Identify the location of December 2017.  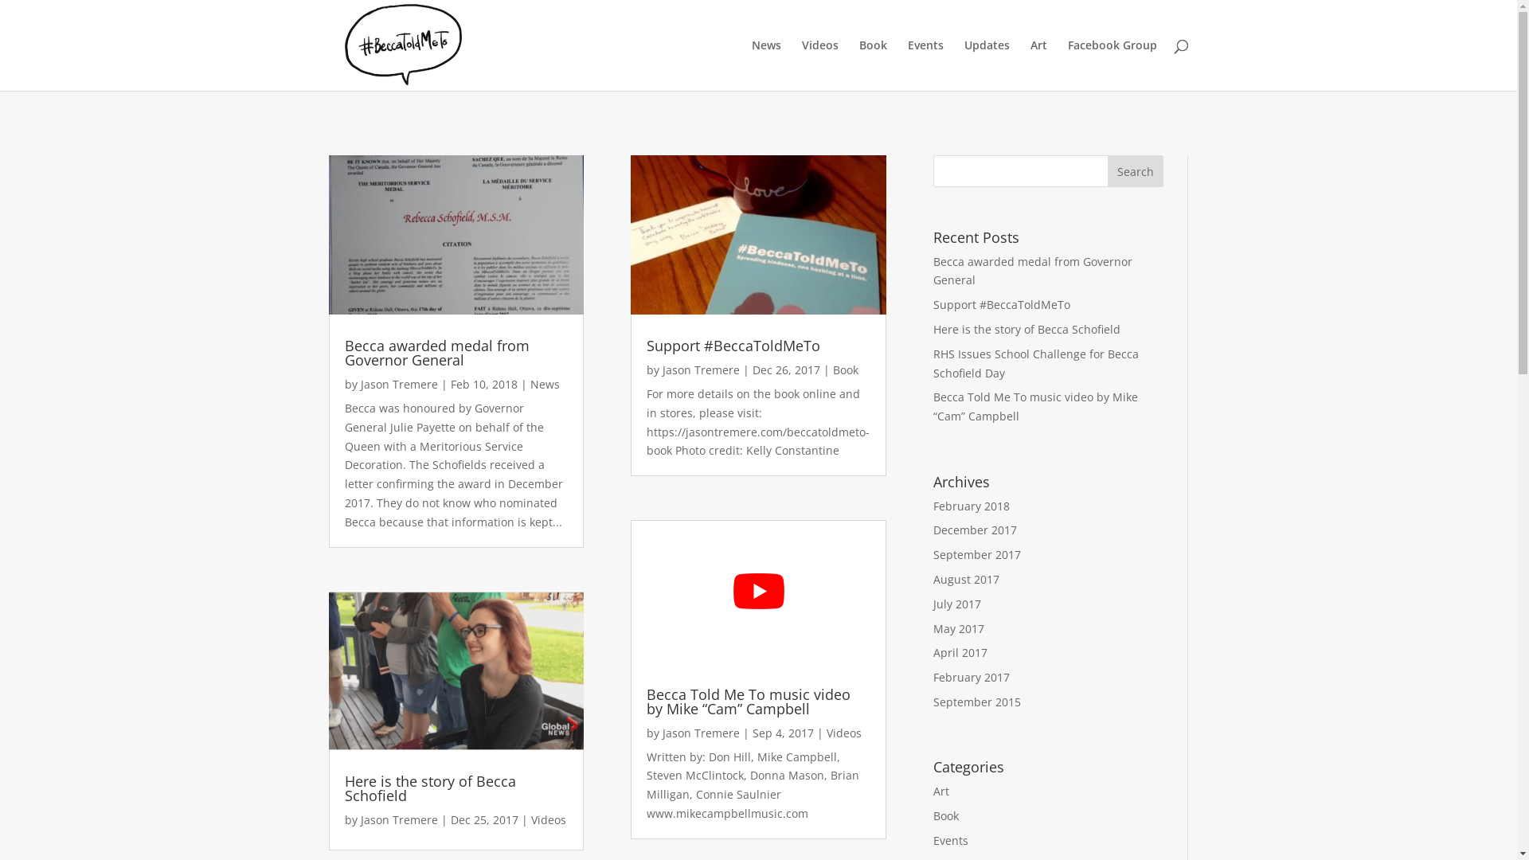
(975, 530).